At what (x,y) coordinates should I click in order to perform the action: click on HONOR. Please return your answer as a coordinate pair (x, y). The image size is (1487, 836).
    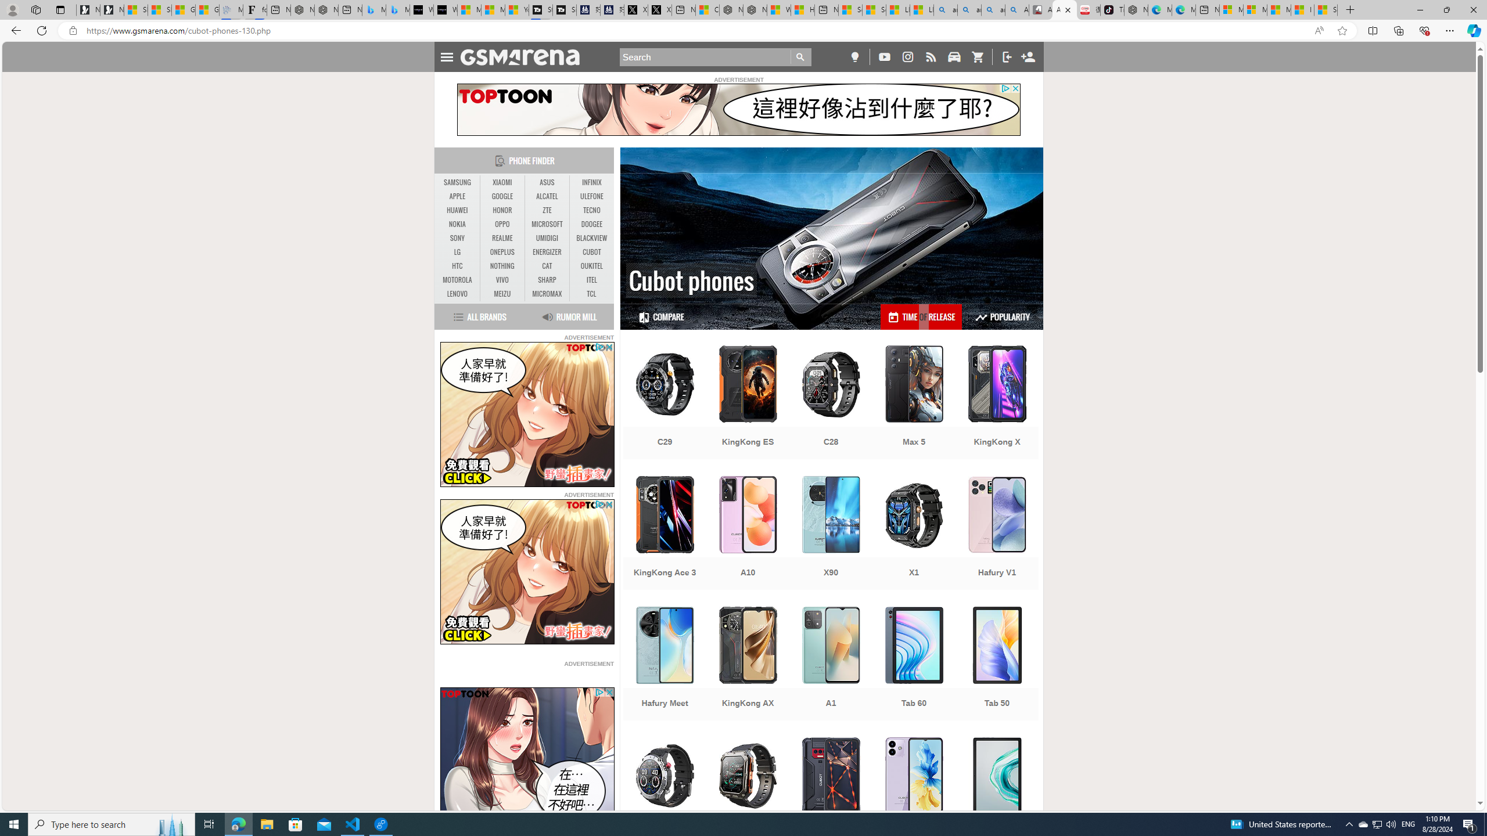
    Looking at the image, I should click on (502, 210).